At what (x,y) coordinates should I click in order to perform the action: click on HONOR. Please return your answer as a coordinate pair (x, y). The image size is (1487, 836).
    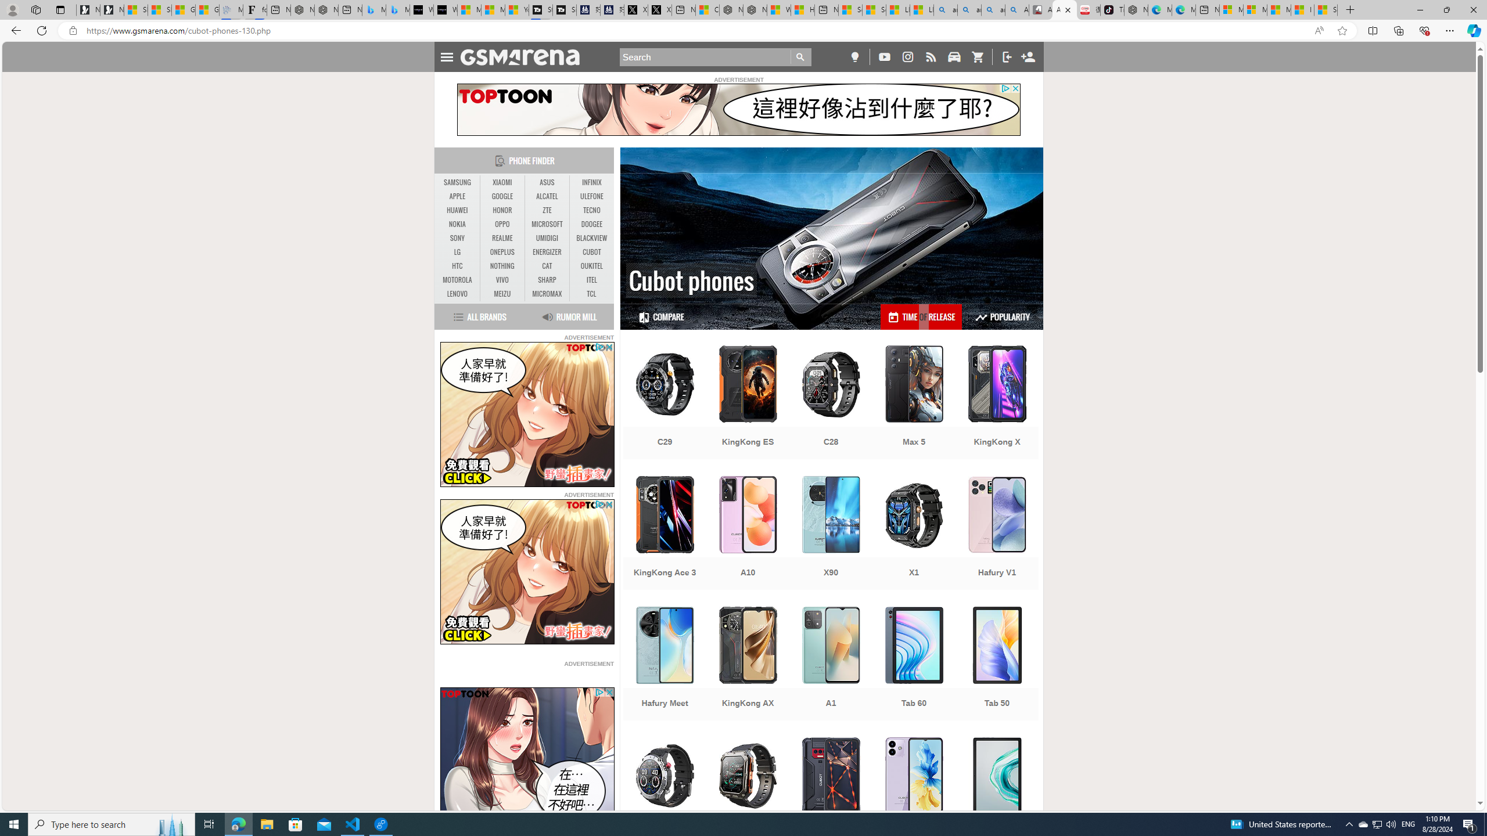
    Looking at the image, I should click on (502, 210).